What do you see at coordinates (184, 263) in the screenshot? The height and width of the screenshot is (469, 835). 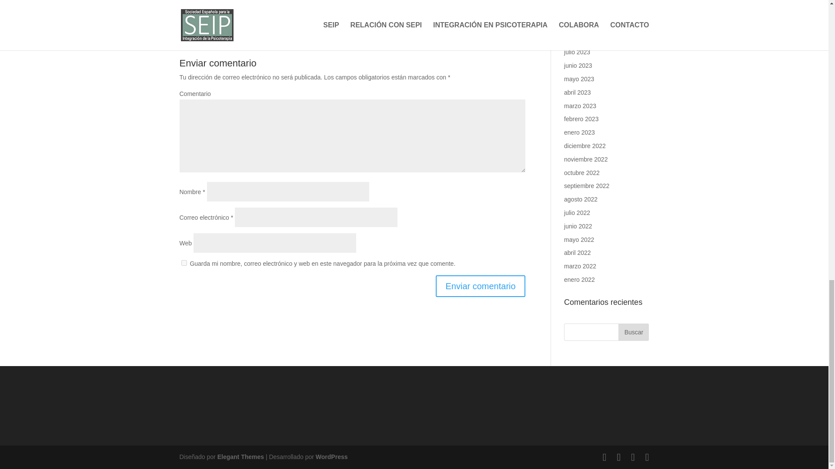 I see `yes` at bounding box center [184, 263].